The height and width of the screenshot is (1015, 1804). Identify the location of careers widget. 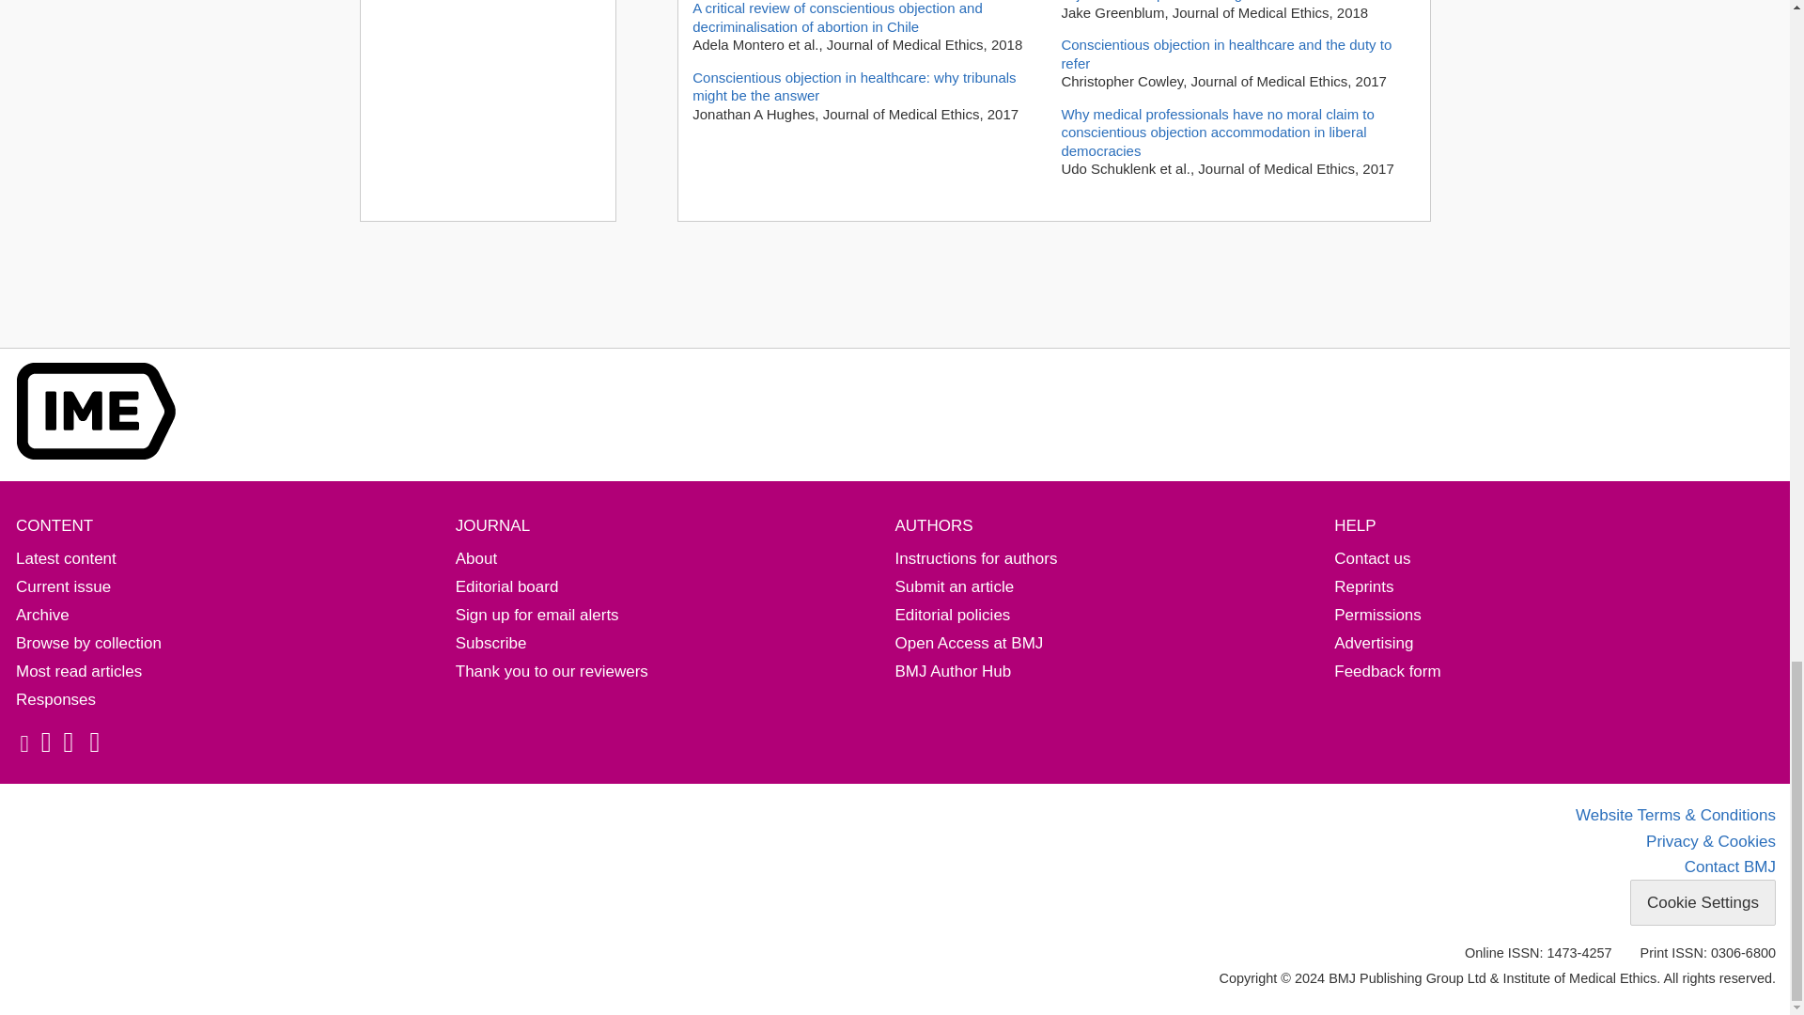
(488, 111).